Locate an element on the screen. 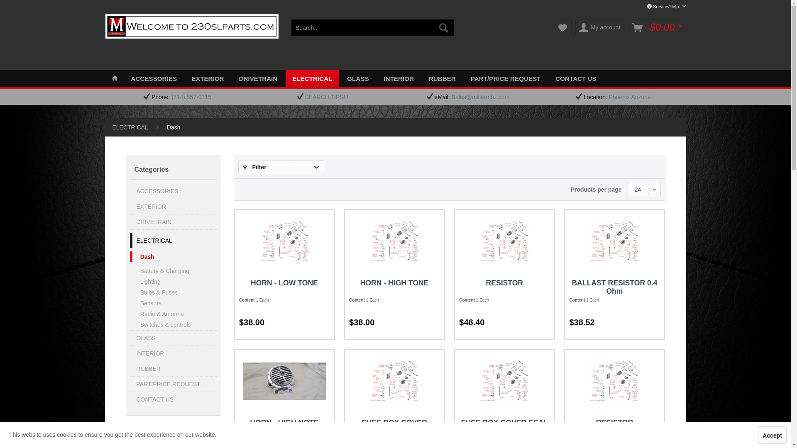 The width and height of the screenshot is (797, 448). FUSE BOX COVER SEAL is located at coordinates (504, 381).